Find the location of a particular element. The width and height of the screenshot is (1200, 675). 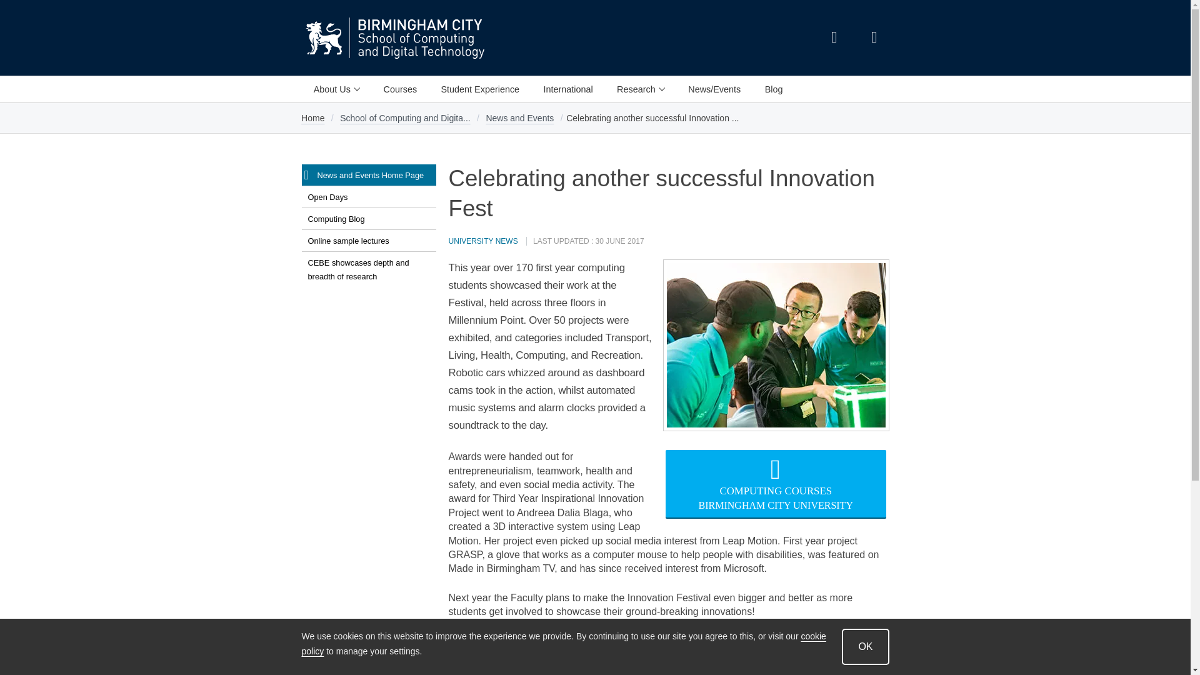

School of Computing and Digita... is located at coordinates (405, 117).